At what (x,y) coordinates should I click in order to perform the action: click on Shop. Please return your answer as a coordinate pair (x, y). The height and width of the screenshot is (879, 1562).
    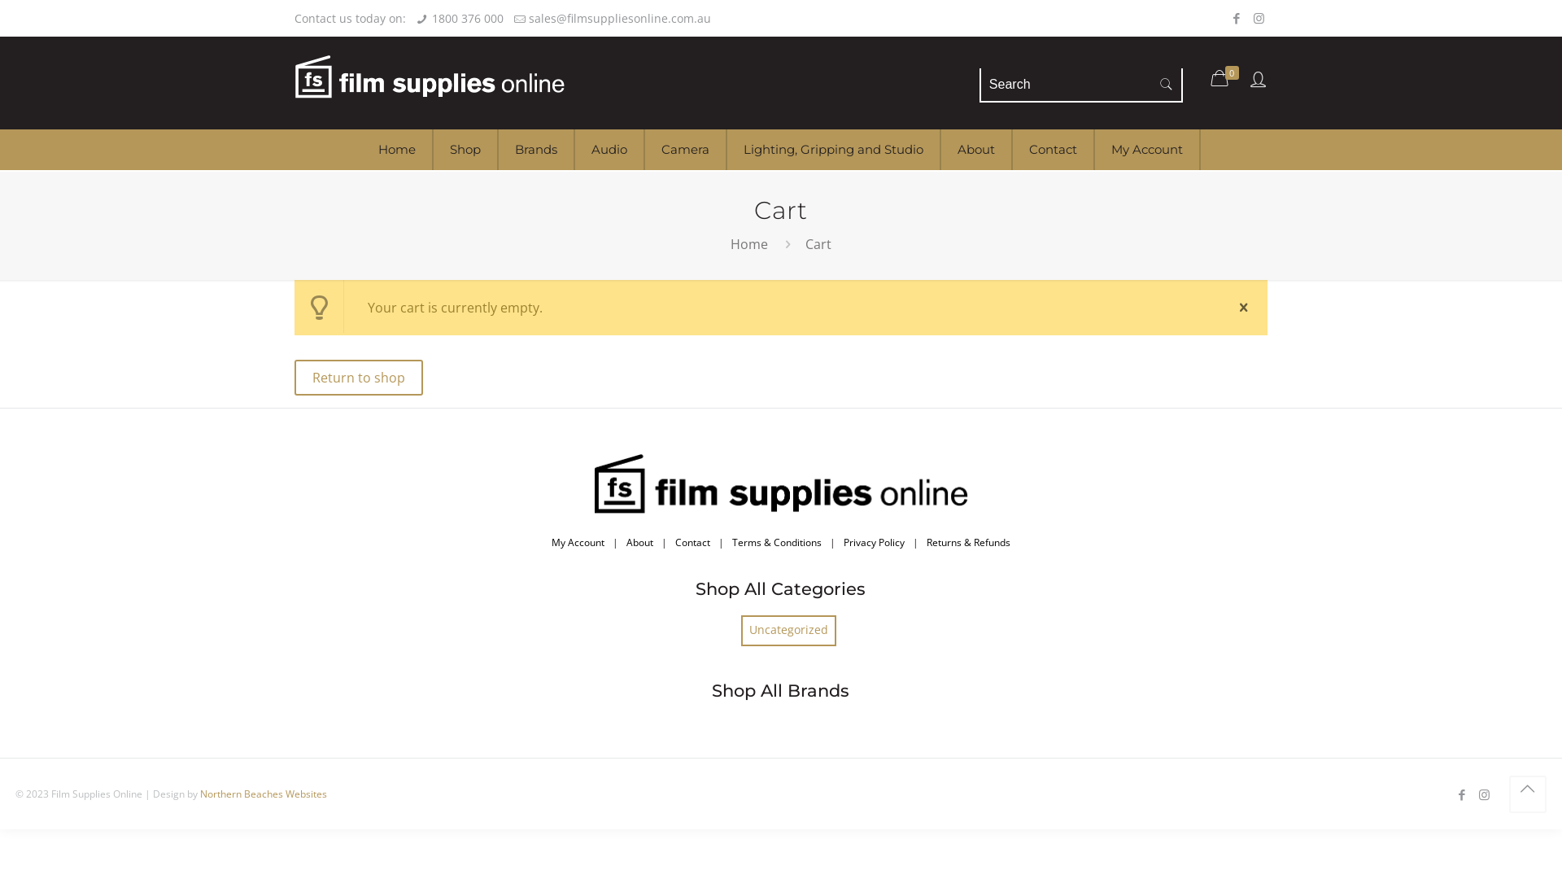
    Looking at the image, I should click on (465, 150).